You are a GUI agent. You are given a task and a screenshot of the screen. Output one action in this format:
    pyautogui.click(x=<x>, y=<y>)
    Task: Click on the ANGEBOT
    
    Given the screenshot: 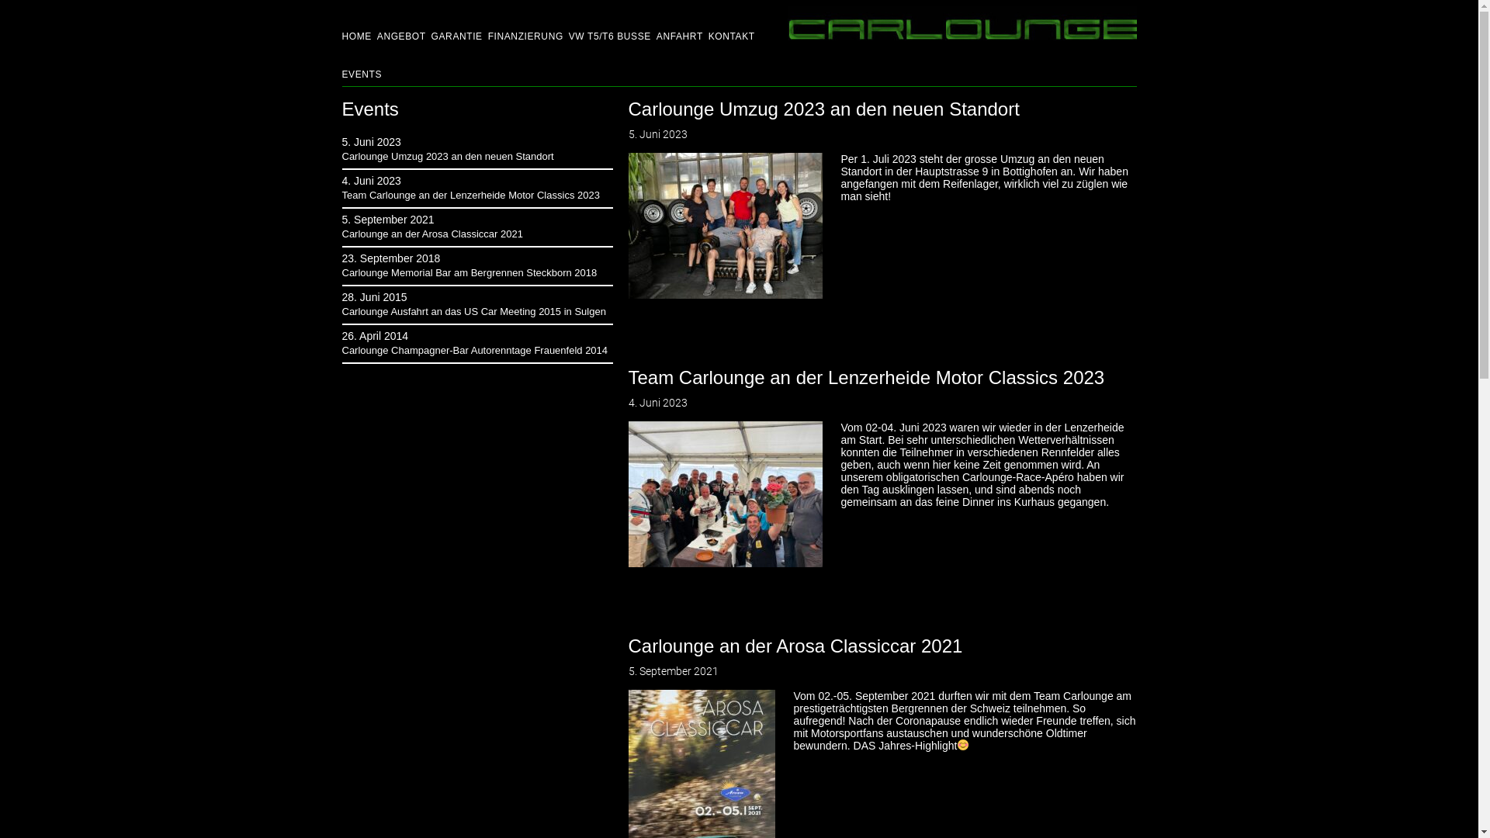 What is the action you would take?
    pyautogui.click(x=402, y=25)
    